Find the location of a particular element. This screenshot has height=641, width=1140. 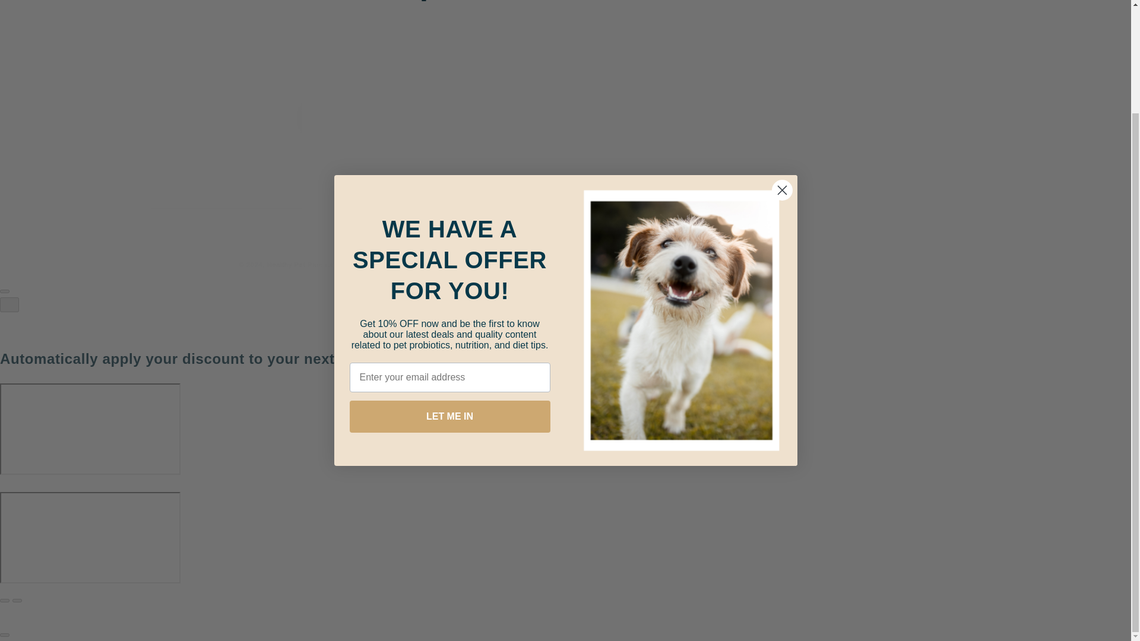

Close dialog 1 is located at coordinates (781, 61).